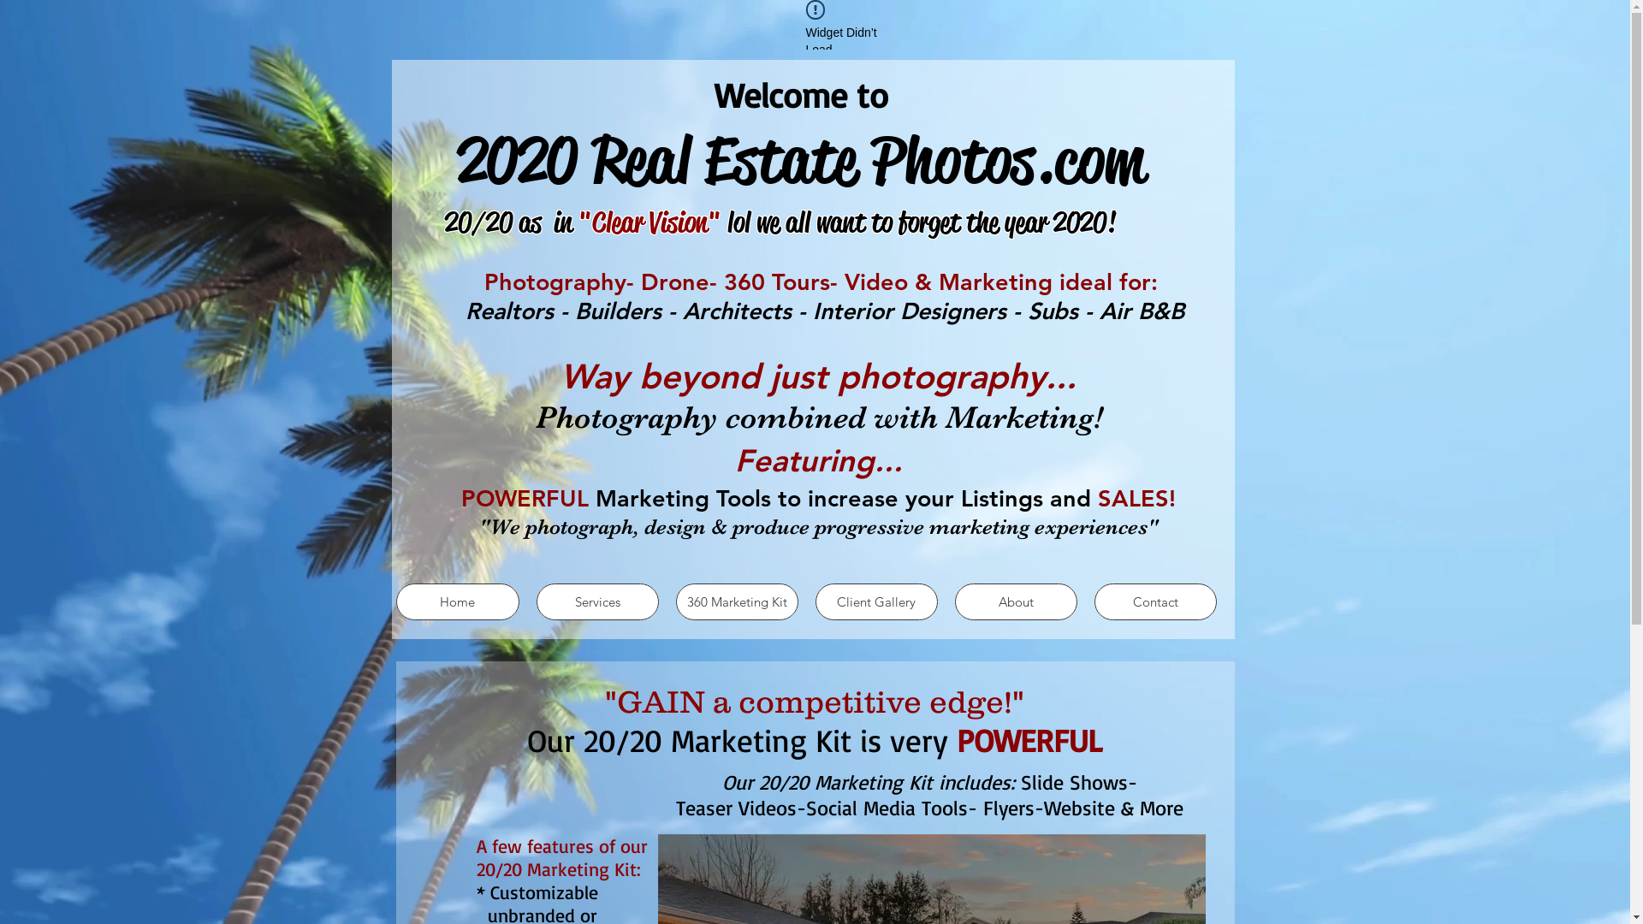 Image resolution: width=1643 pixels, height=924 pixels. Describe the element at coordinates (1017, 602) in the screenshot. I see `About` at that location.